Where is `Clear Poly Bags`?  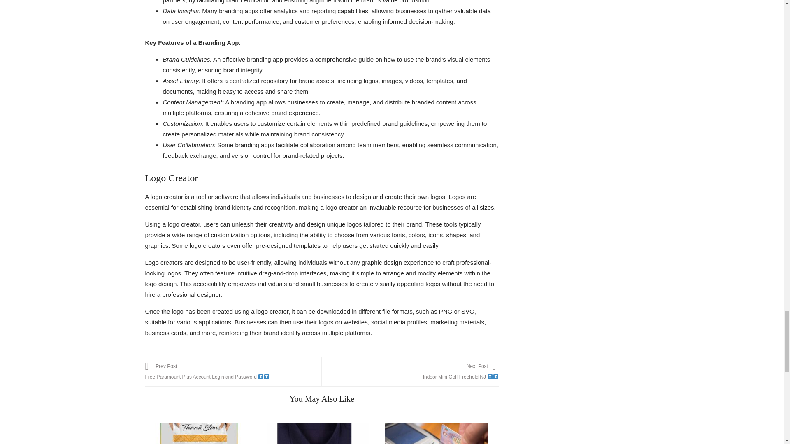
Clear Poly Bags is located at coordinates (199, 434).